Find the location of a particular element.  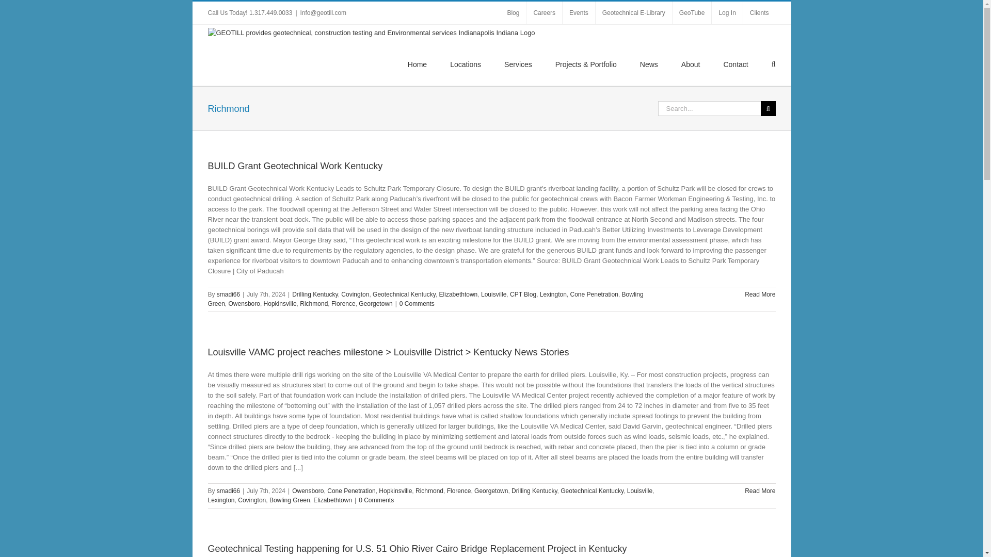

Posts by smadi66 is located at coordinates (228, 294).